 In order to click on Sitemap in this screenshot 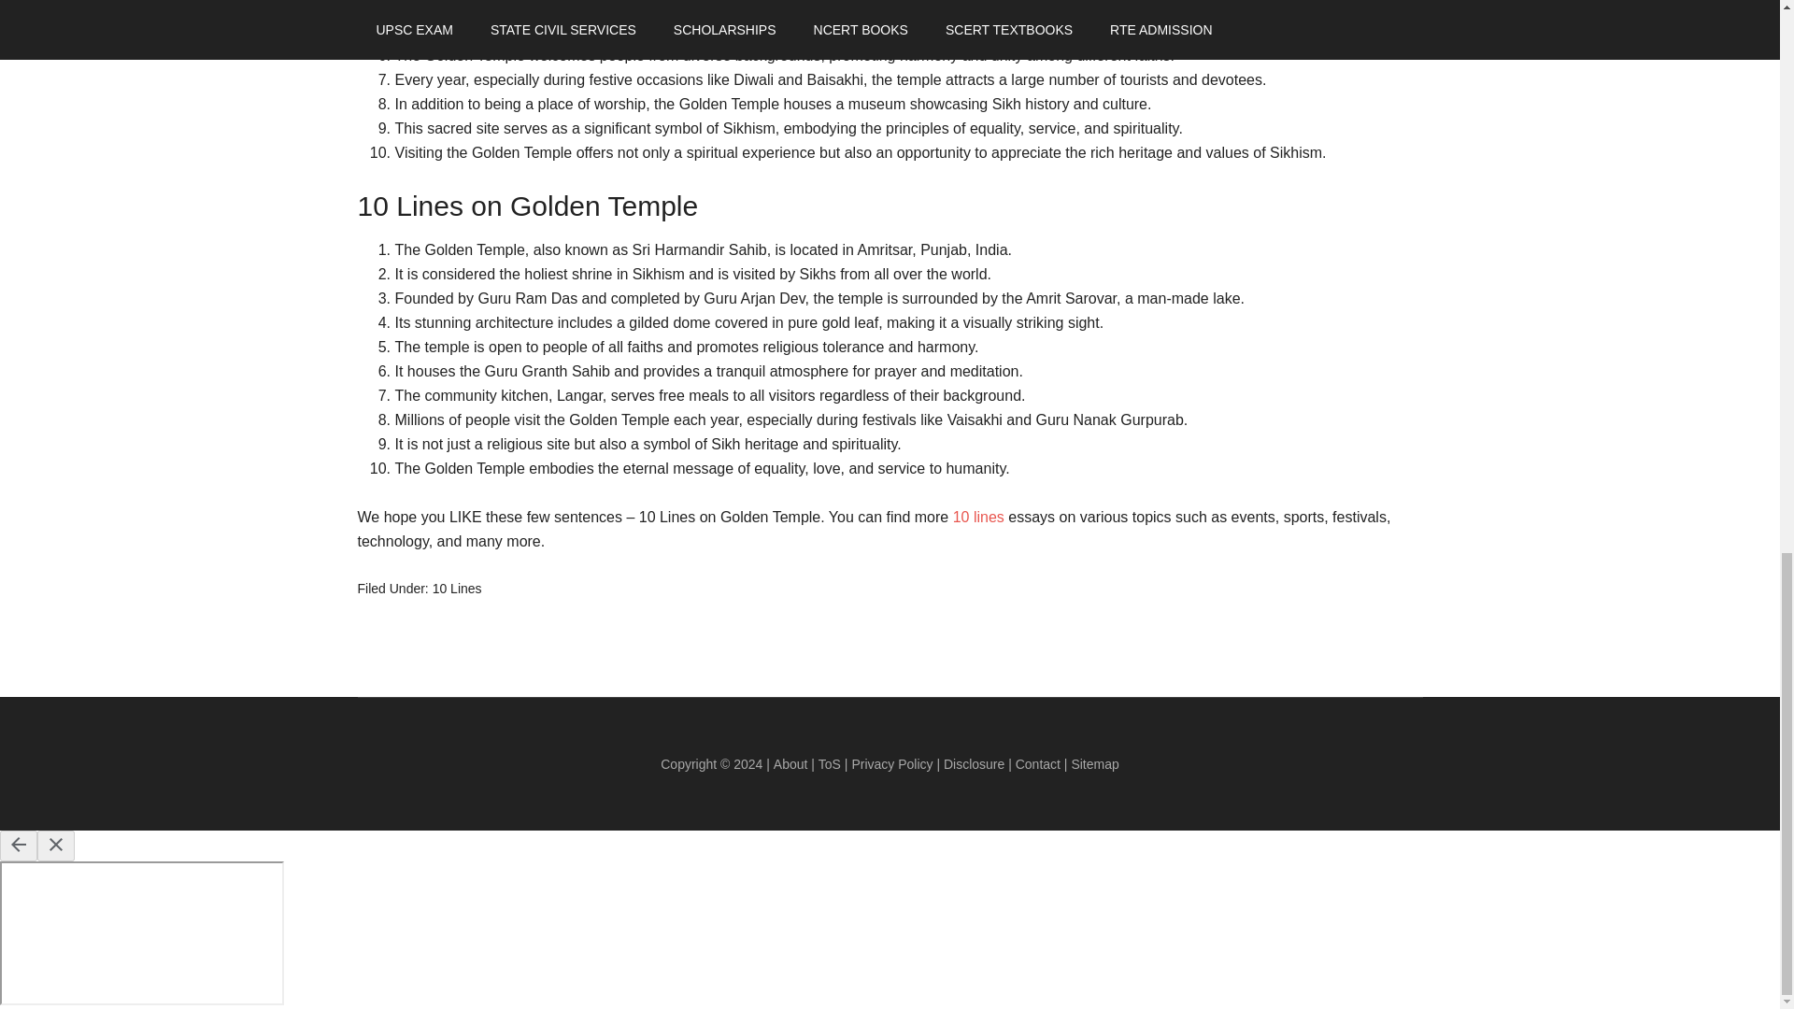, I will do `click(1094, 764)`.